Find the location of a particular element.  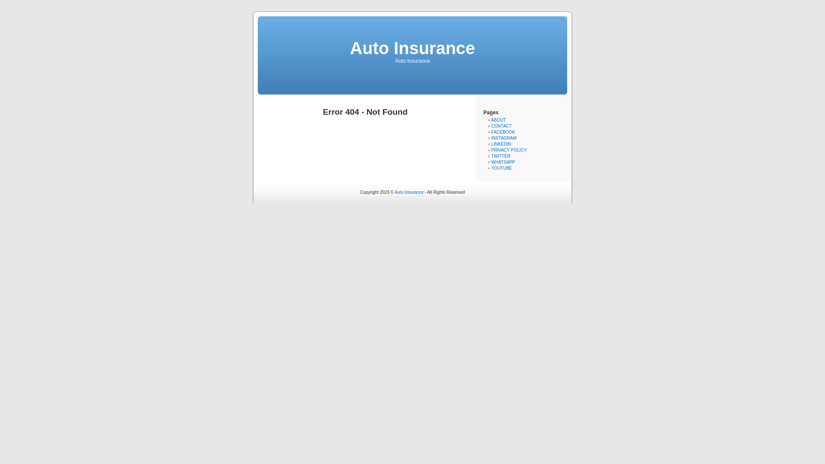

TWITTER is located at coordinates (501, 156).